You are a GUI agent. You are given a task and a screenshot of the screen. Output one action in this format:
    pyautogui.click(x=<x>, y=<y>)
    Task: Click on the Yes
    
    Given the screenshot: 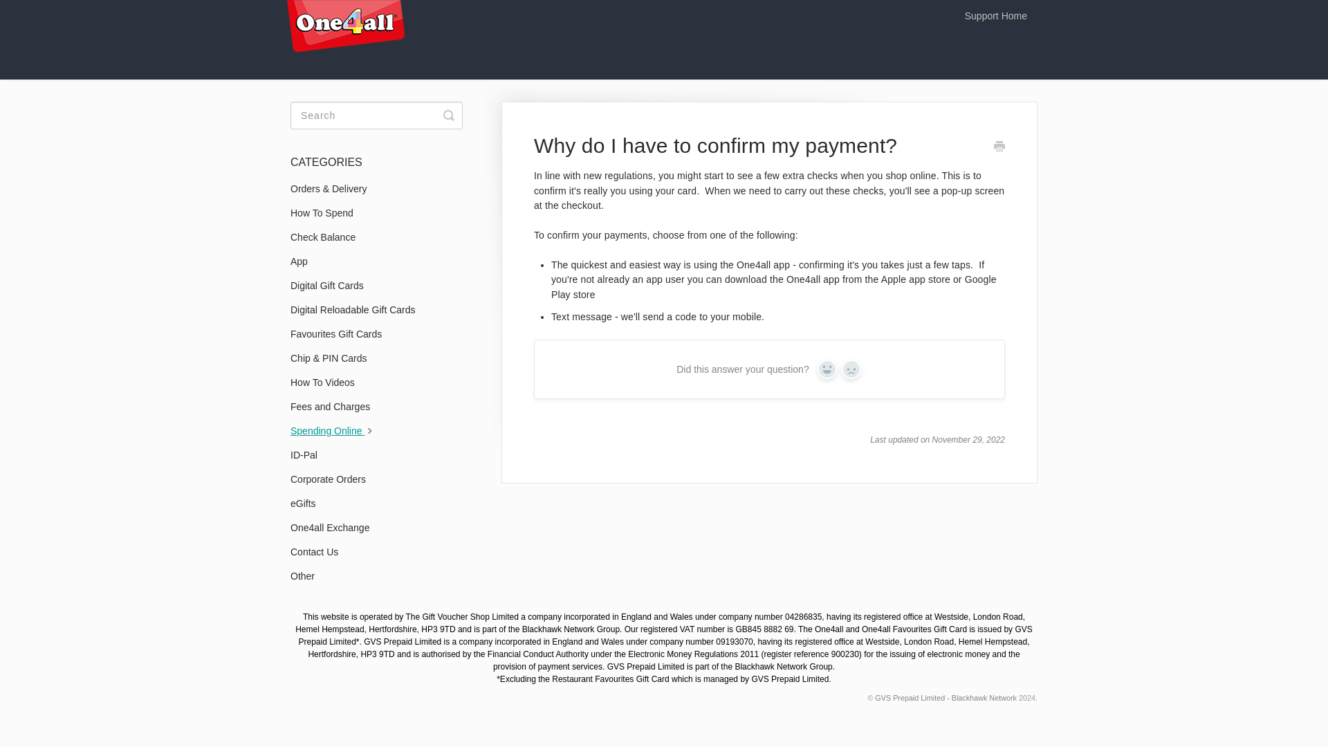 What is the action you would take?
    pyautogui.click(x=827, y=369)
    